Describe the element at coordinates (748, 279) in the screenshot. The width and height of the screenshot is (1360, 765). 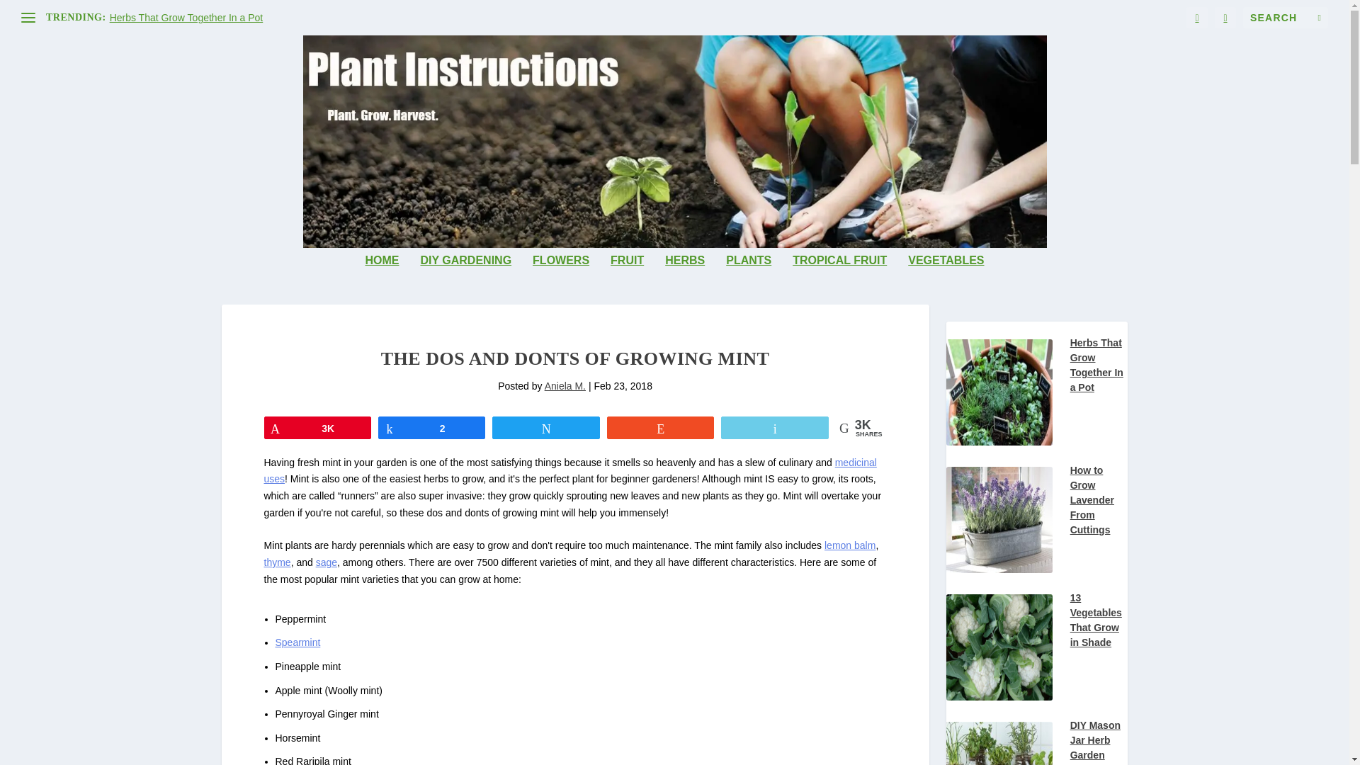
I see `PLANTS` at that location.